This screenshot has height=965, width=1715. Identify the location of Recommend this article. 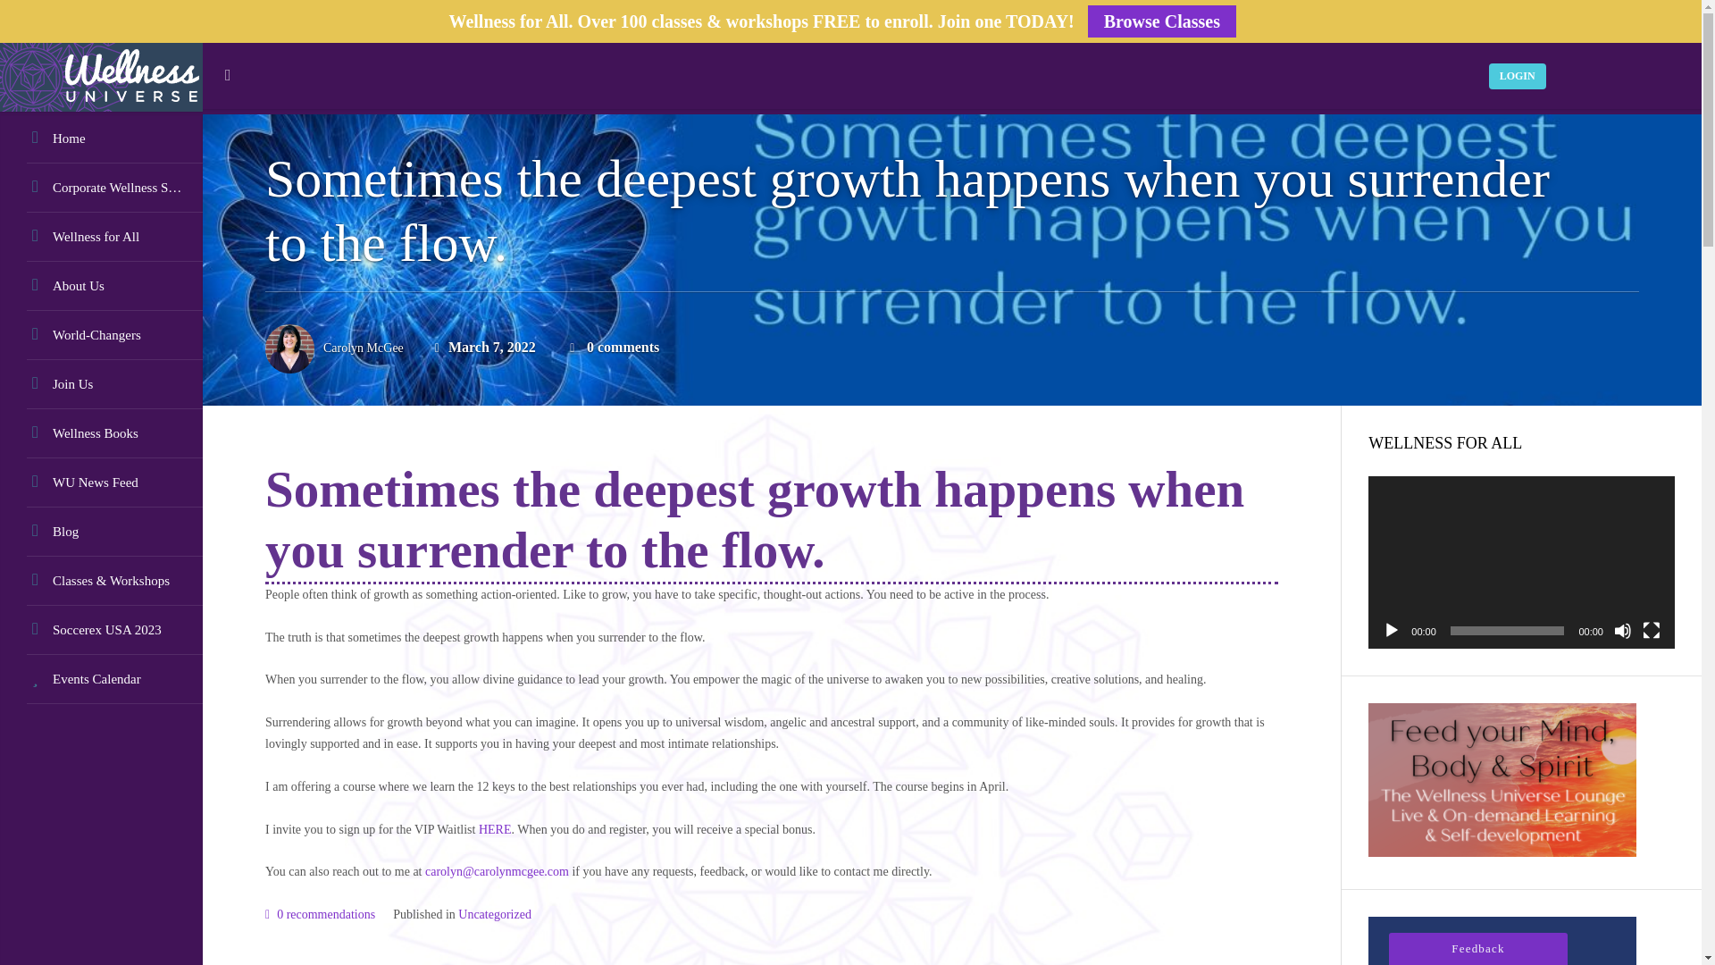
(320, 915).